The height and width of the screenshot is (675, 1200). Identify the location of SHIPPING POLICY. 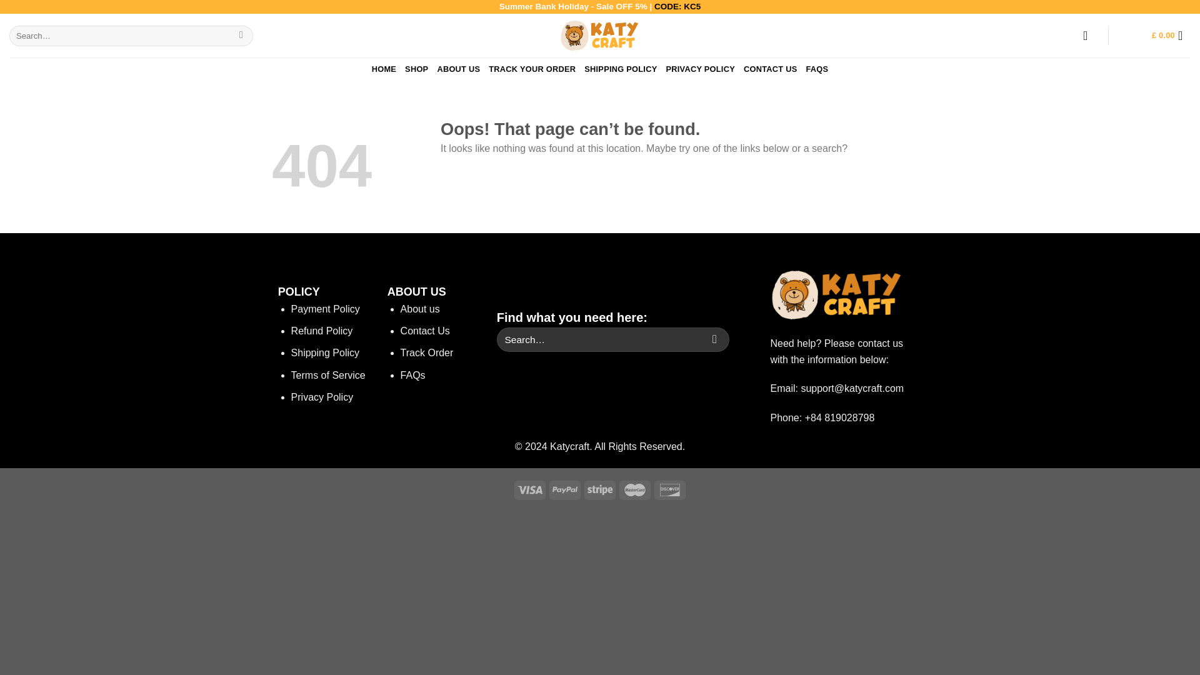
(620, 69).